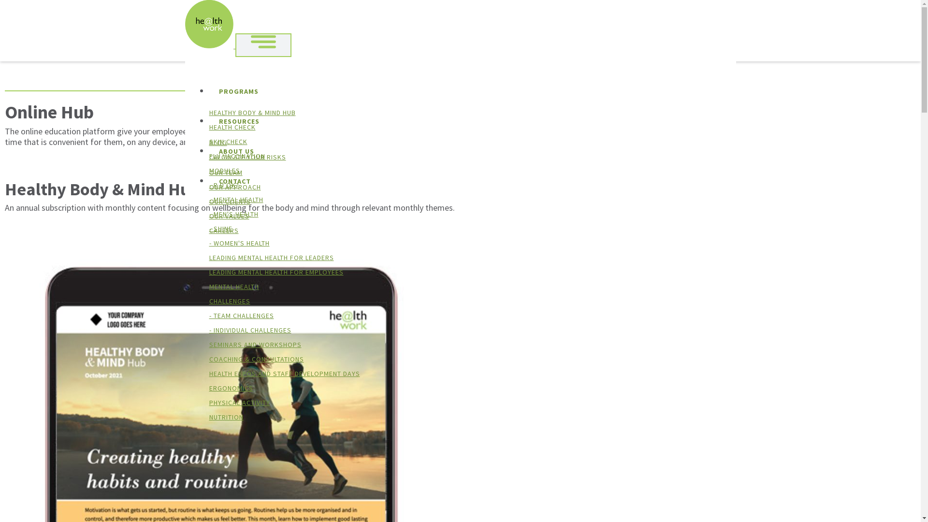 The height and width of the screenshot is (522, 928). Describe the element at coordinates (229, 301) in the screenshot. I see `CHALLENGES` at that location.